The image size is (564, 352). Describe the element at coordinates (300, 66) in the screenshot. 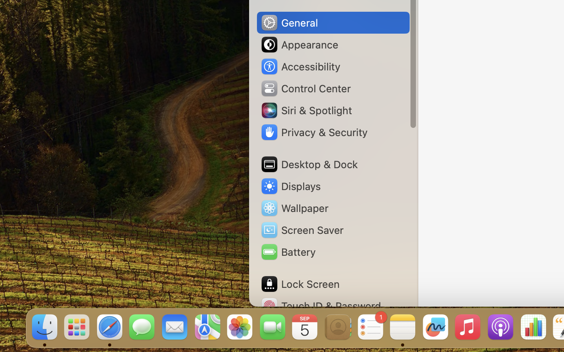

I see `Accessibility` at that location.